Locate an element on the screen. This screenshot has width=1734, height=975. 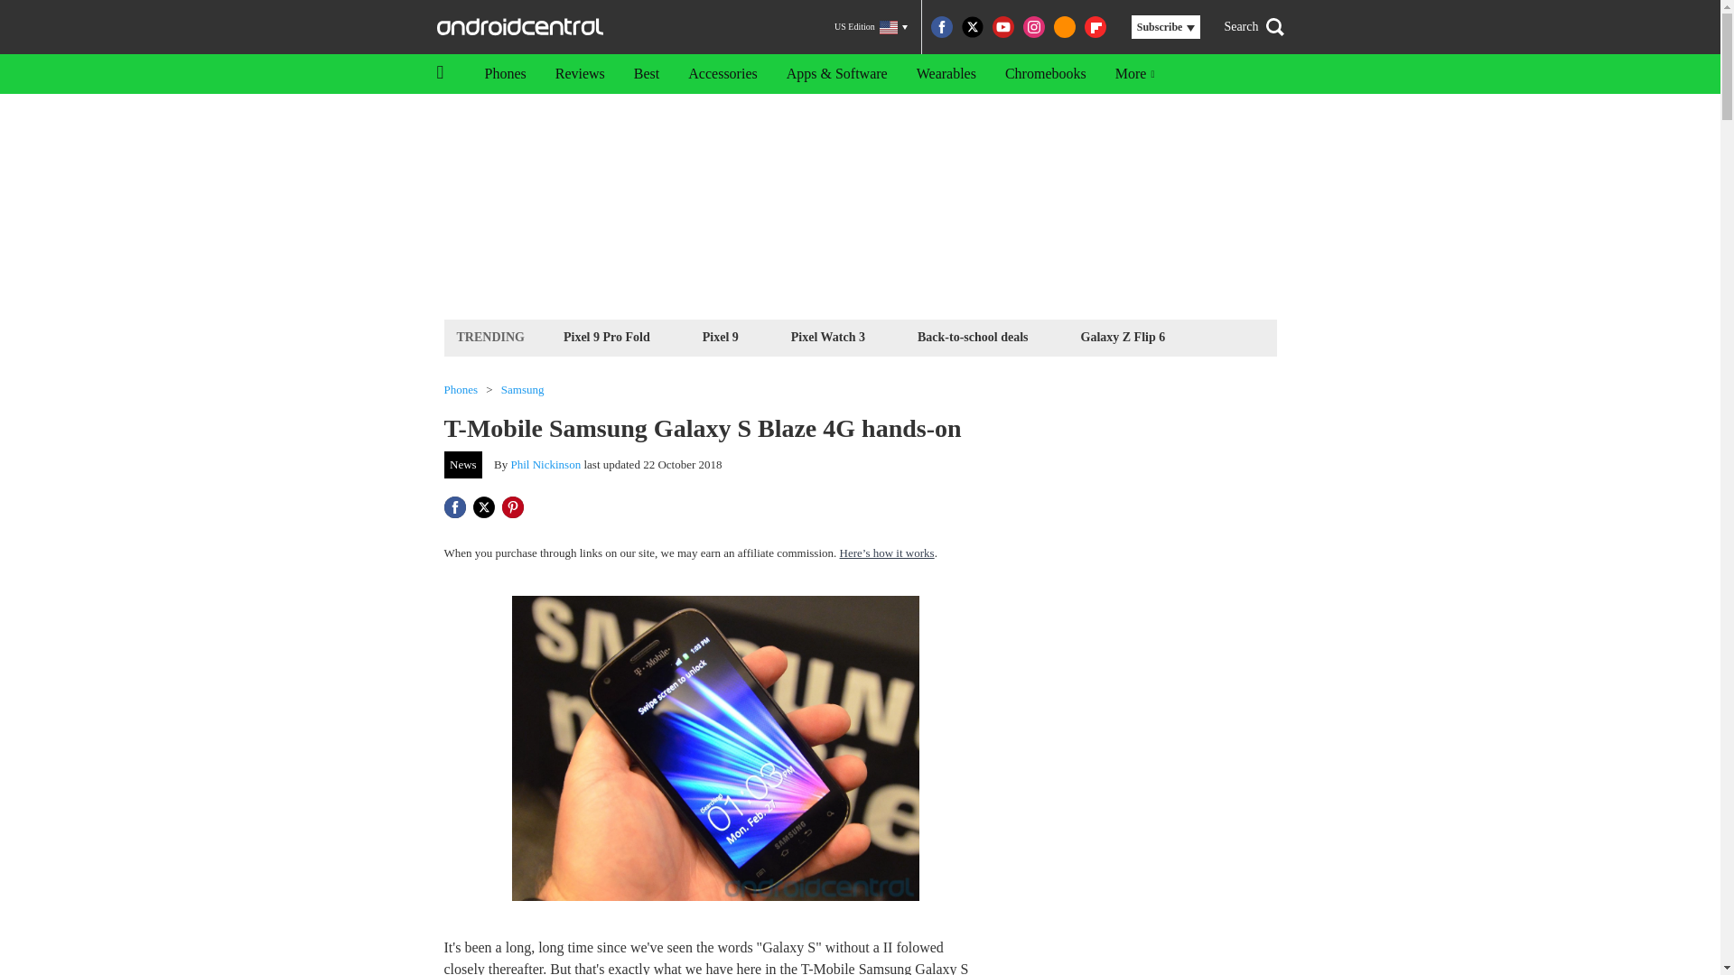
Samsung is located at coordinates (522, 390).